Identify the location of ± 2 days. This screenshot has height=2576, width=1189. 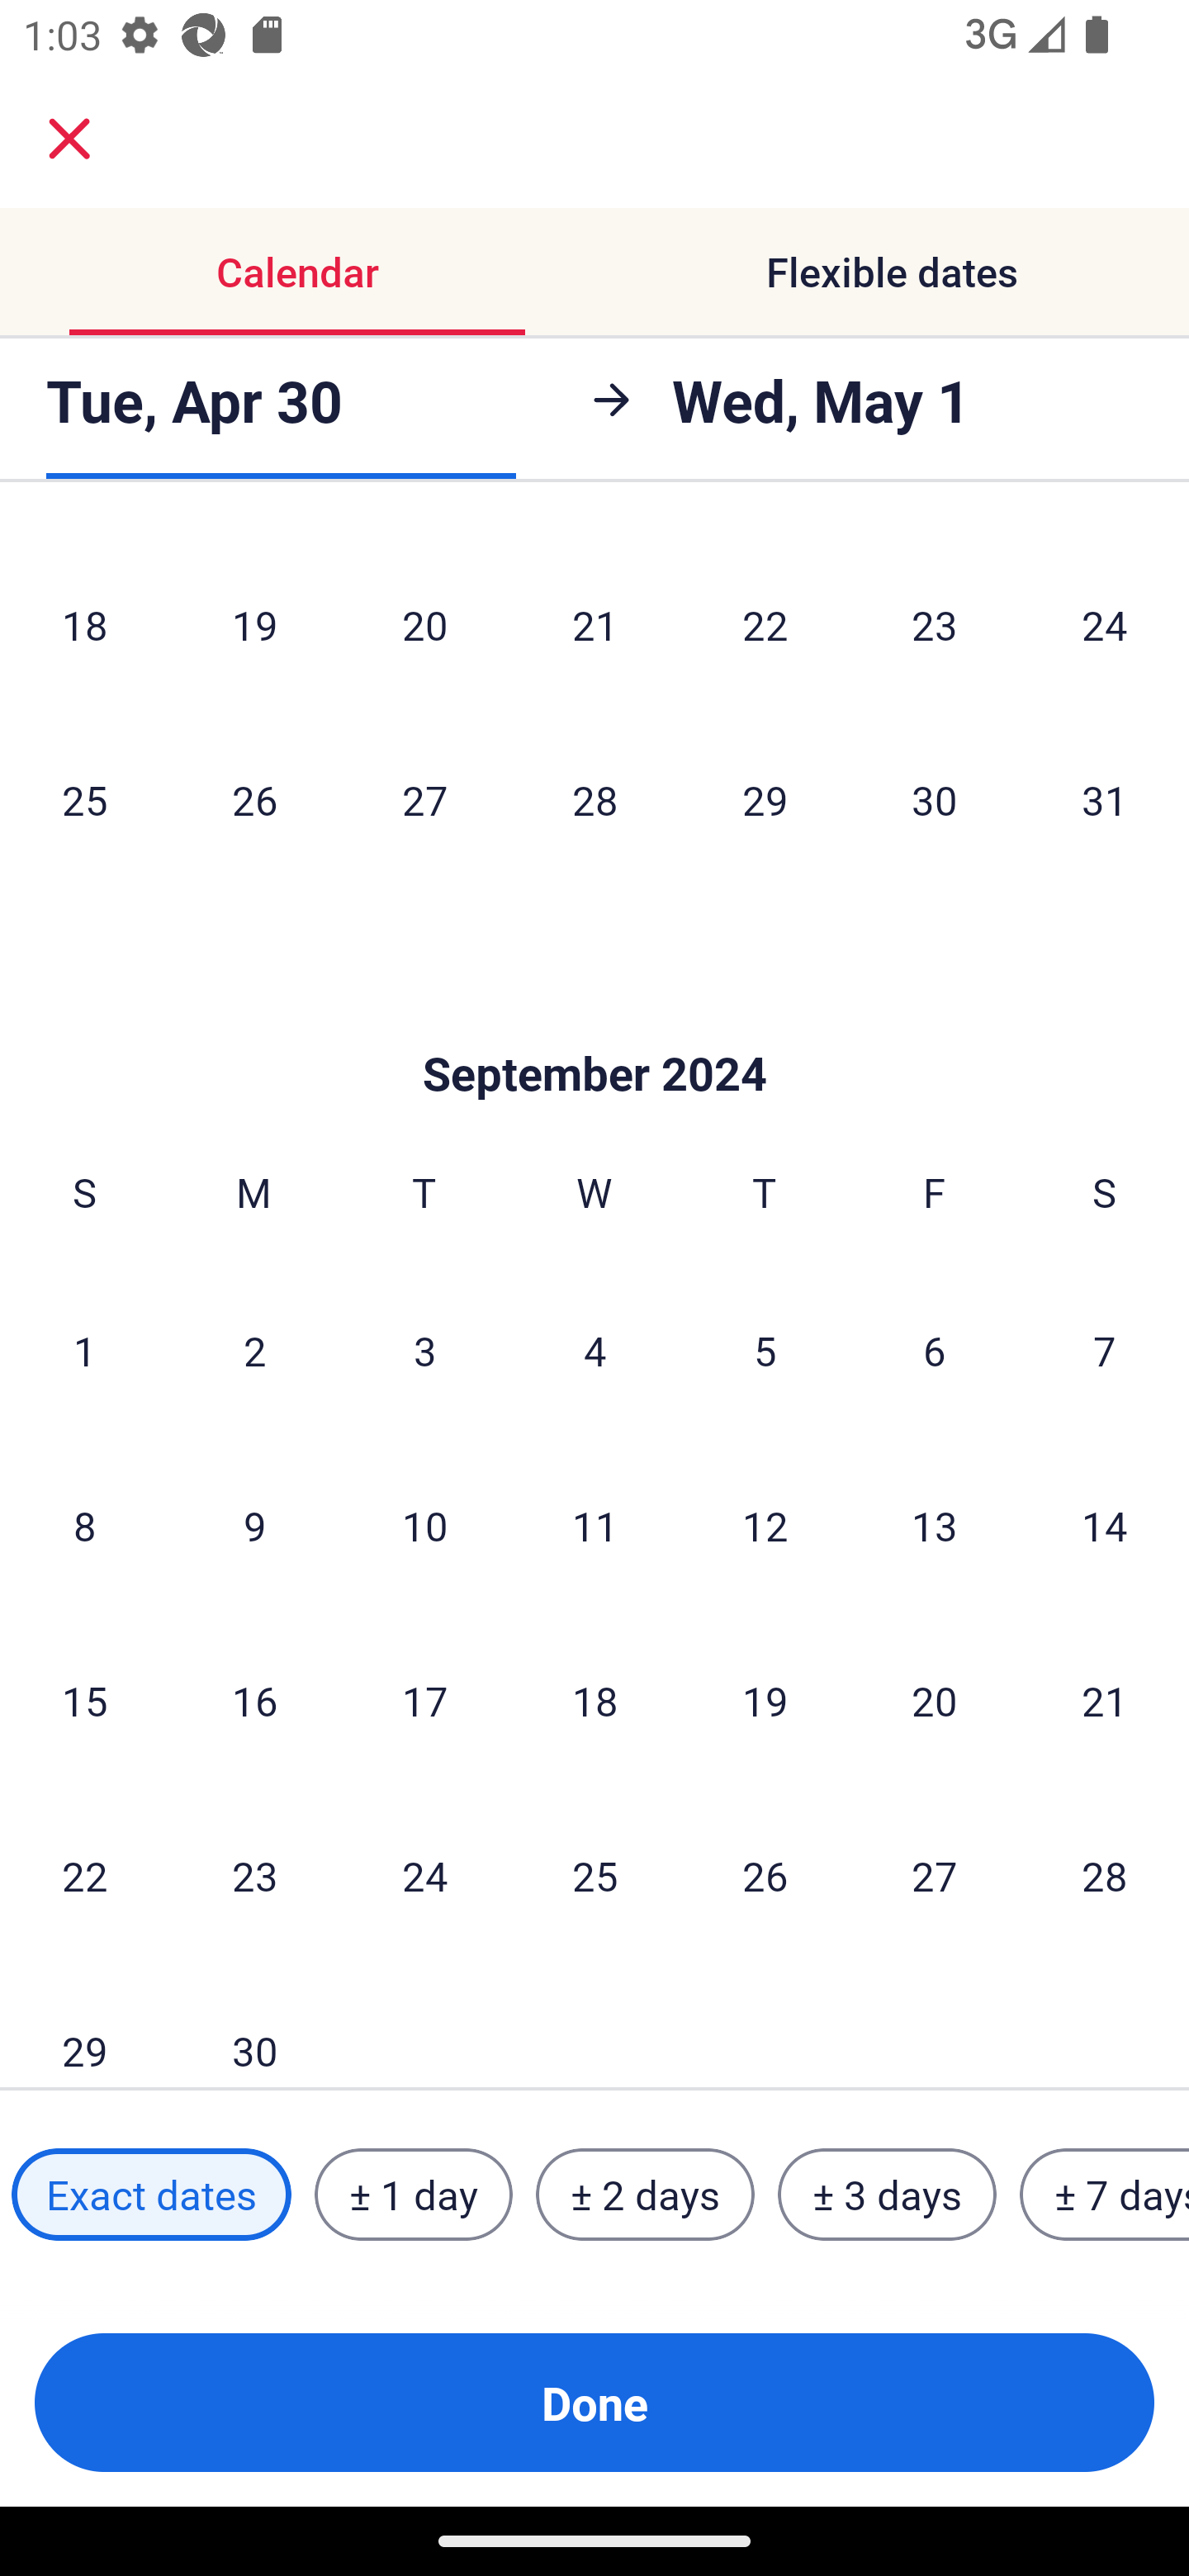
(646, 2195).